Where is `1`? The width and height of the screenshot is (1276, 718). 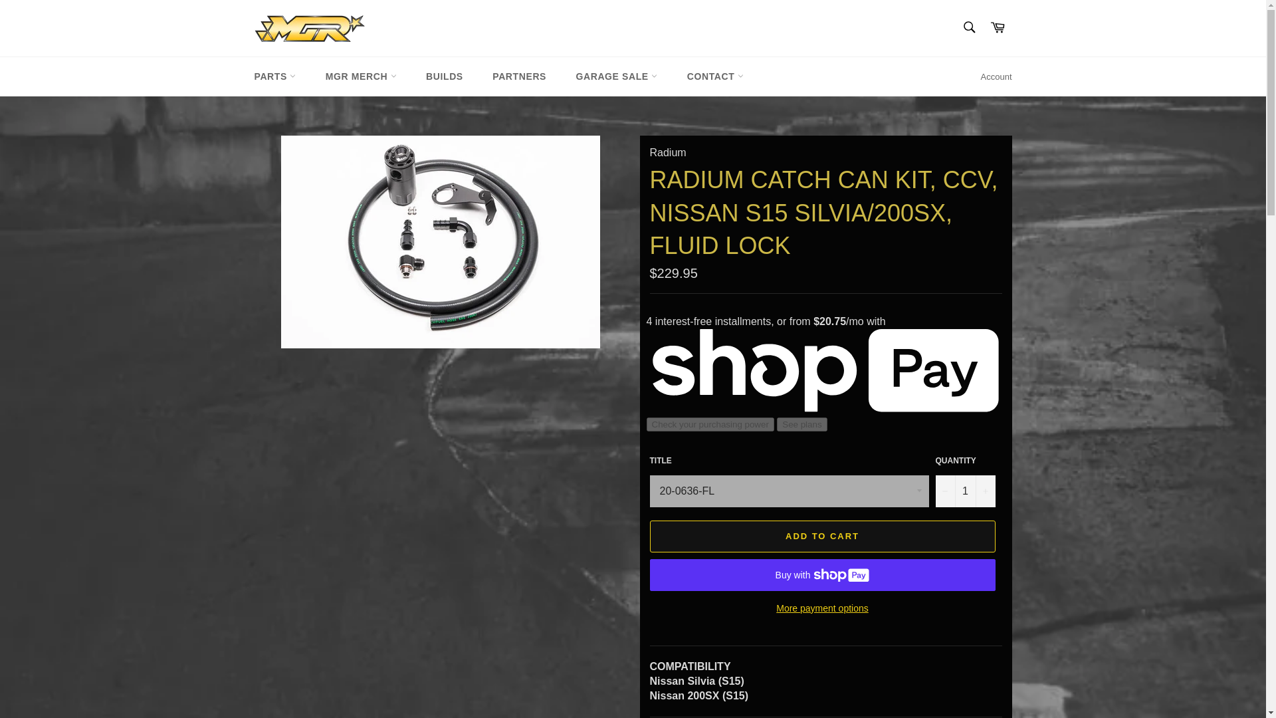 1 is located at coordinates (965, 491).